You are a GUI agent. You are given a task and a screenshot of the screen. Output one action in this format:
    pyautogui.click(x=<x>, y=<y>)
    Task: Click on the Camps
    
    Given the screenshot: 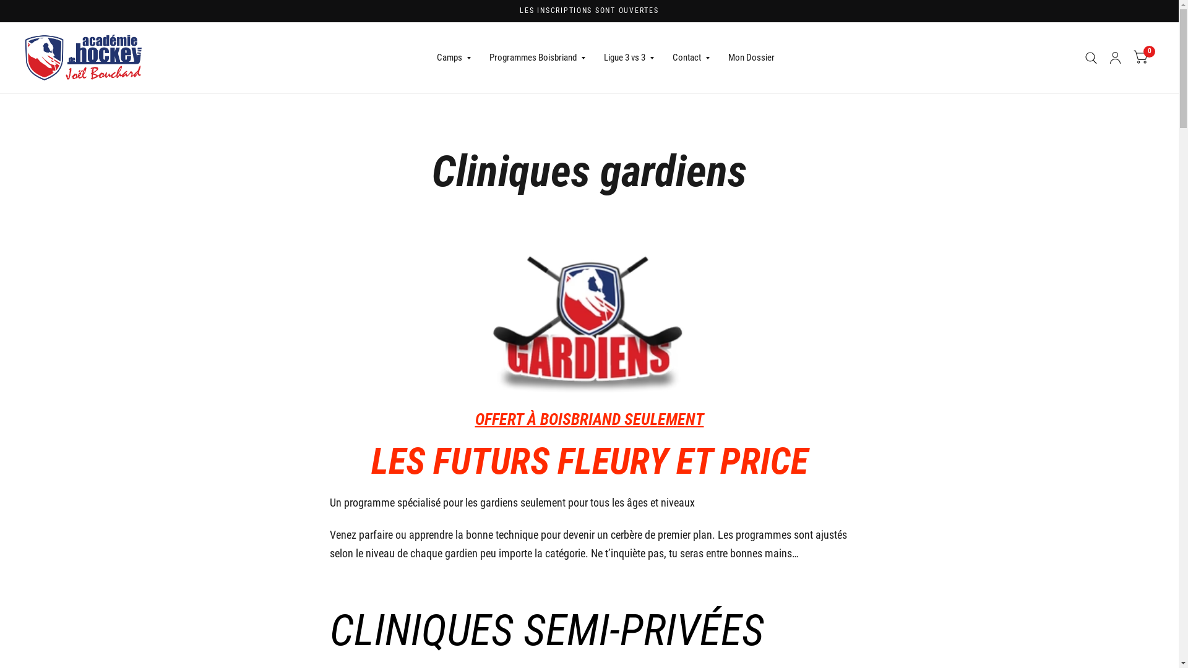 What is the action you would take?
    pyautogui.click(x=454, y=58)
    